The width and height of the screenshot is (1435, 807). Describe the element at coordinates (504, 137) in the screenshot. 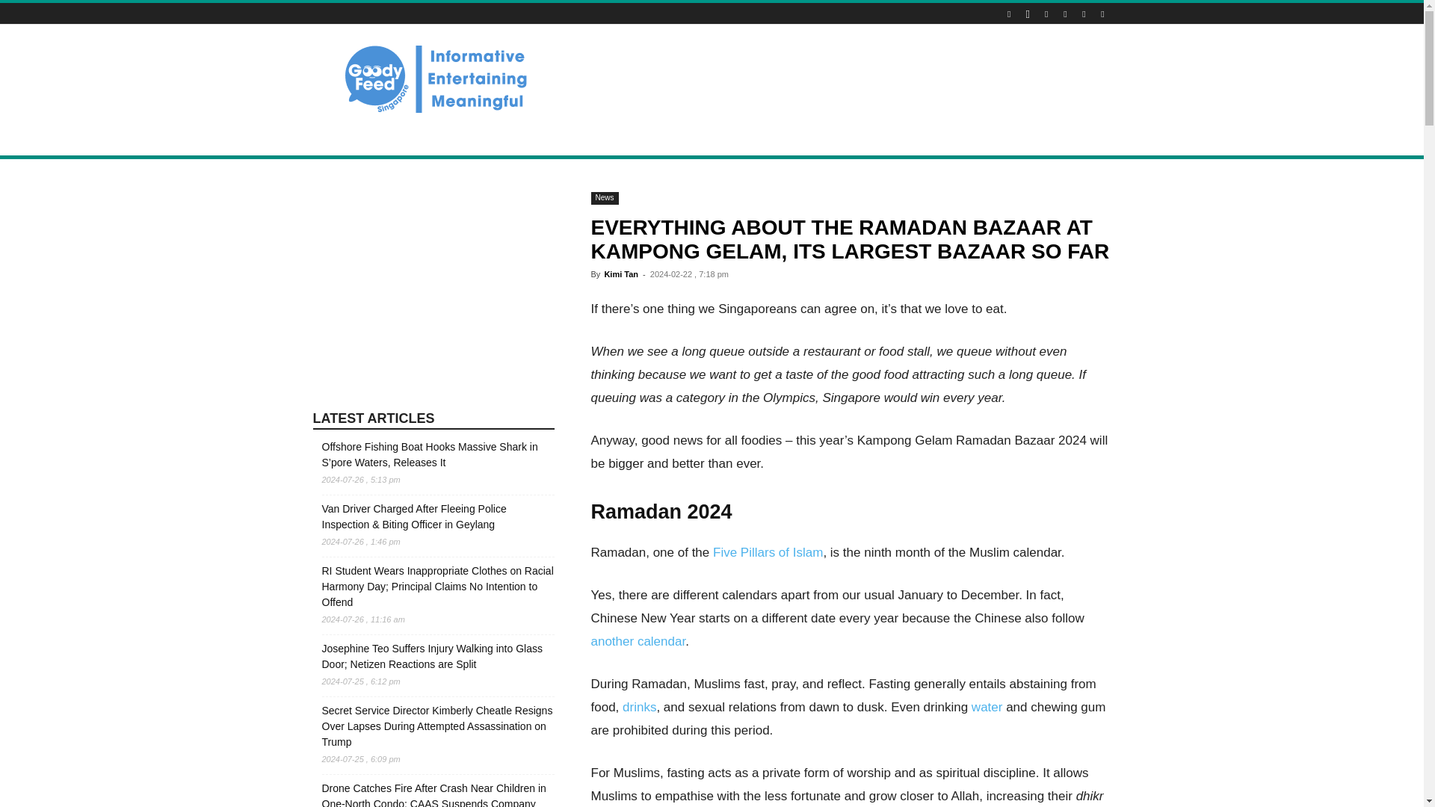

I see `FOOD` at that location.